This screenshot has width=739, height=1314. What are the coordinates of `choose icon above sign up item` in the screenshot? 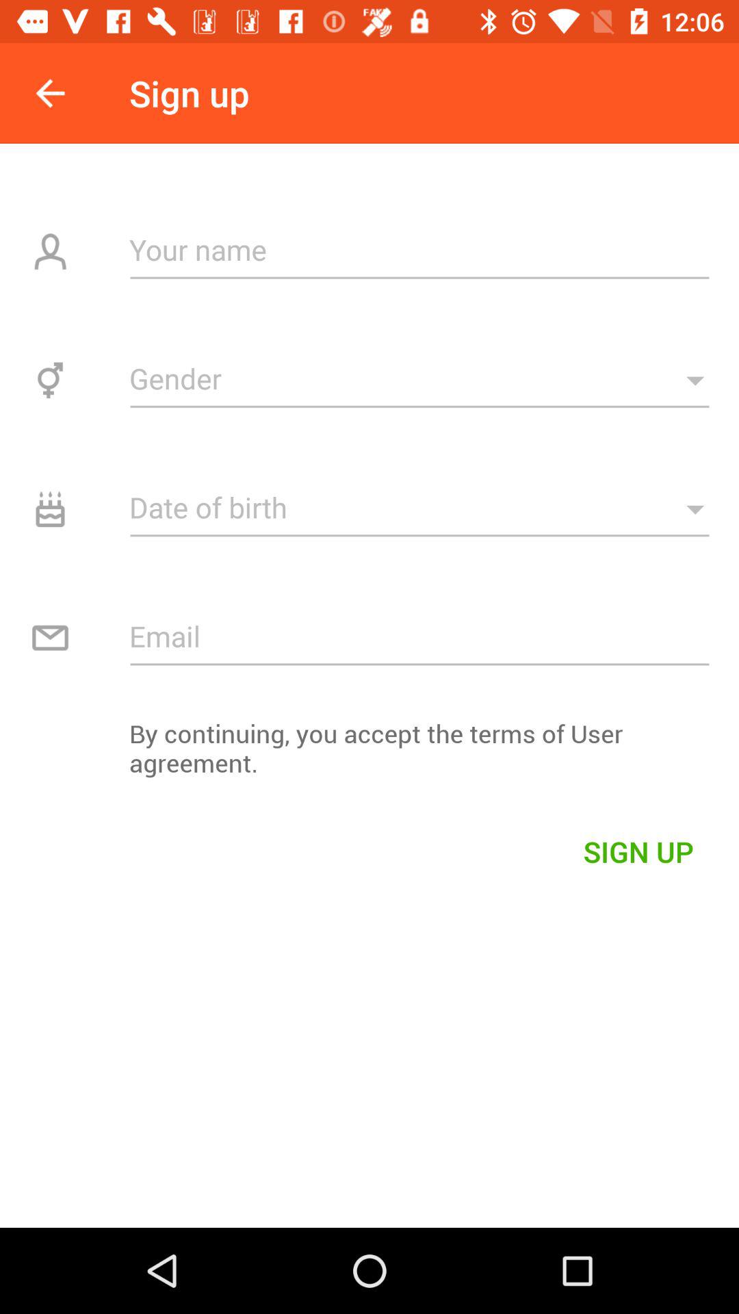 It's located at (369, 756).